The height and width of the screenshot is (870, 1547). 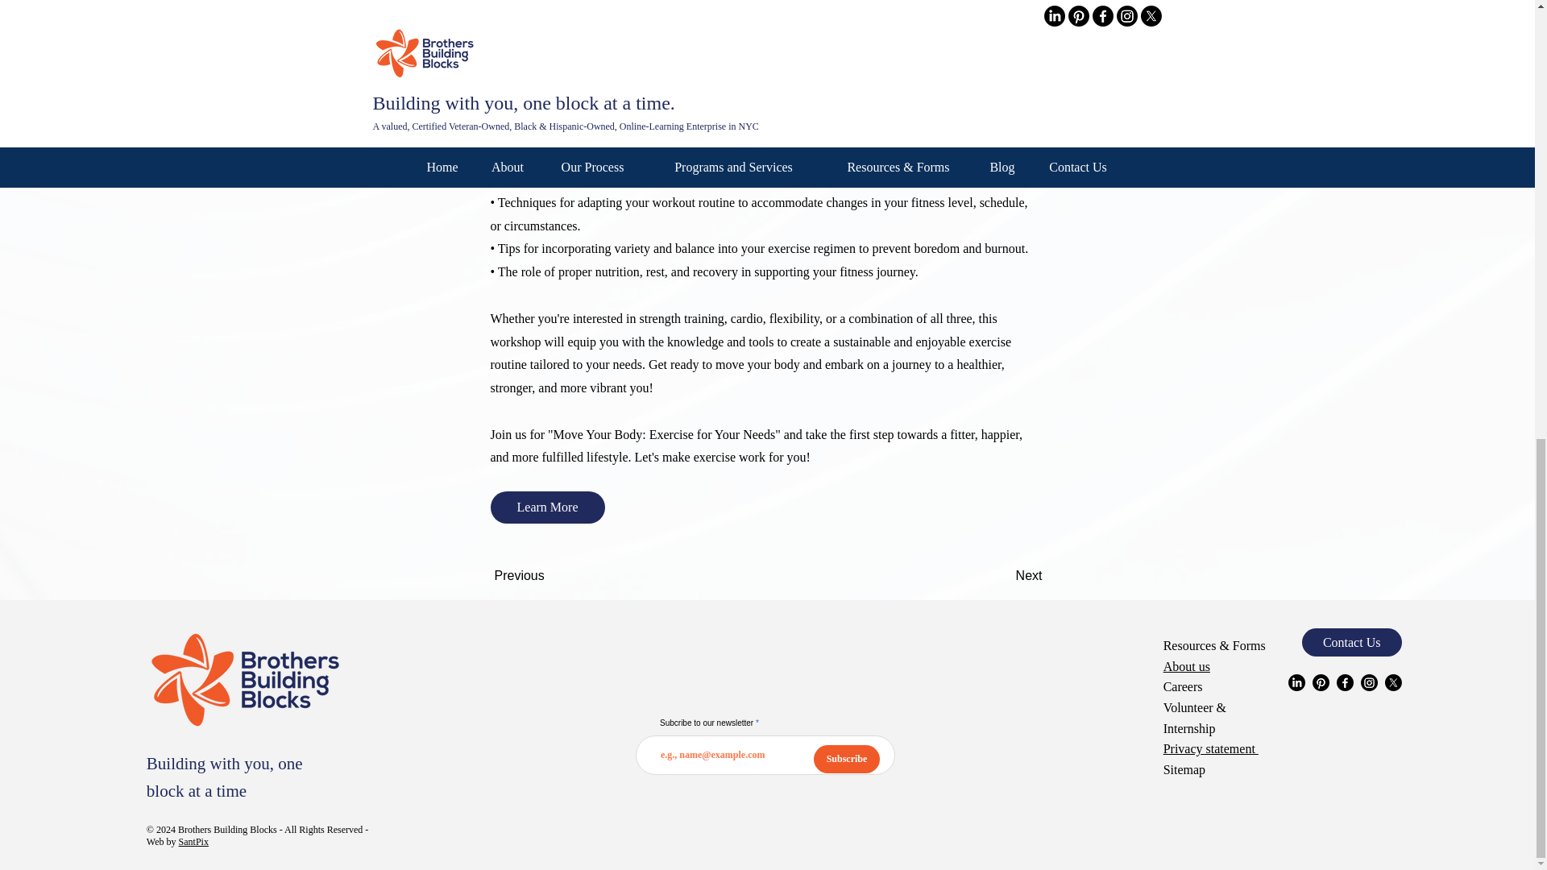 I want to click on Previous, so click(x=548, y=576).